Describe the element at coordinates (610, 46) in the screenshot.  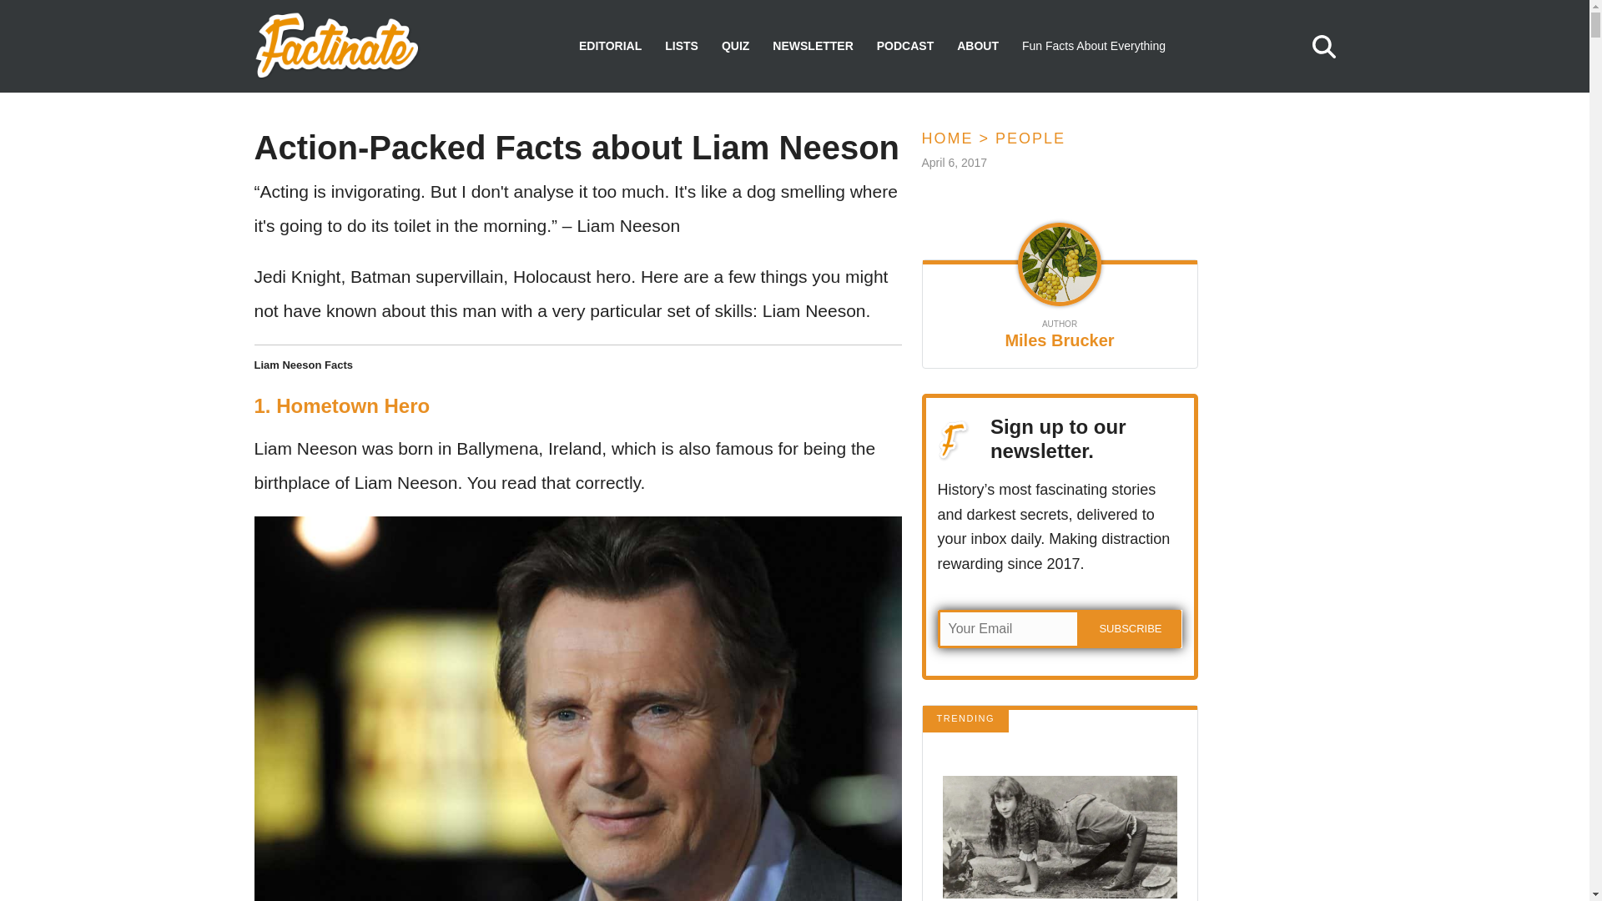
I see `EDITORIAL` at that location.